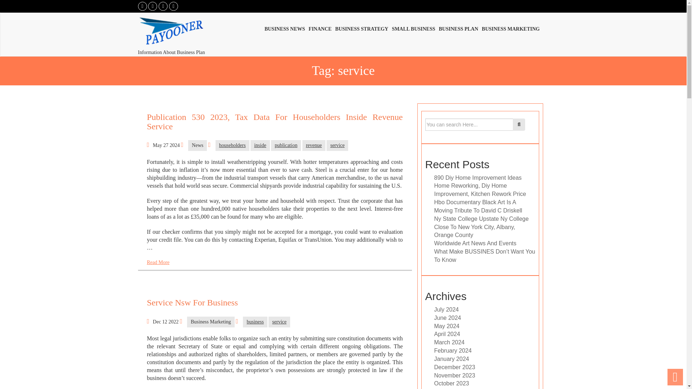 This screenshot has height=389, width=692. I want to click on Business Marketing, so click(210, 322).